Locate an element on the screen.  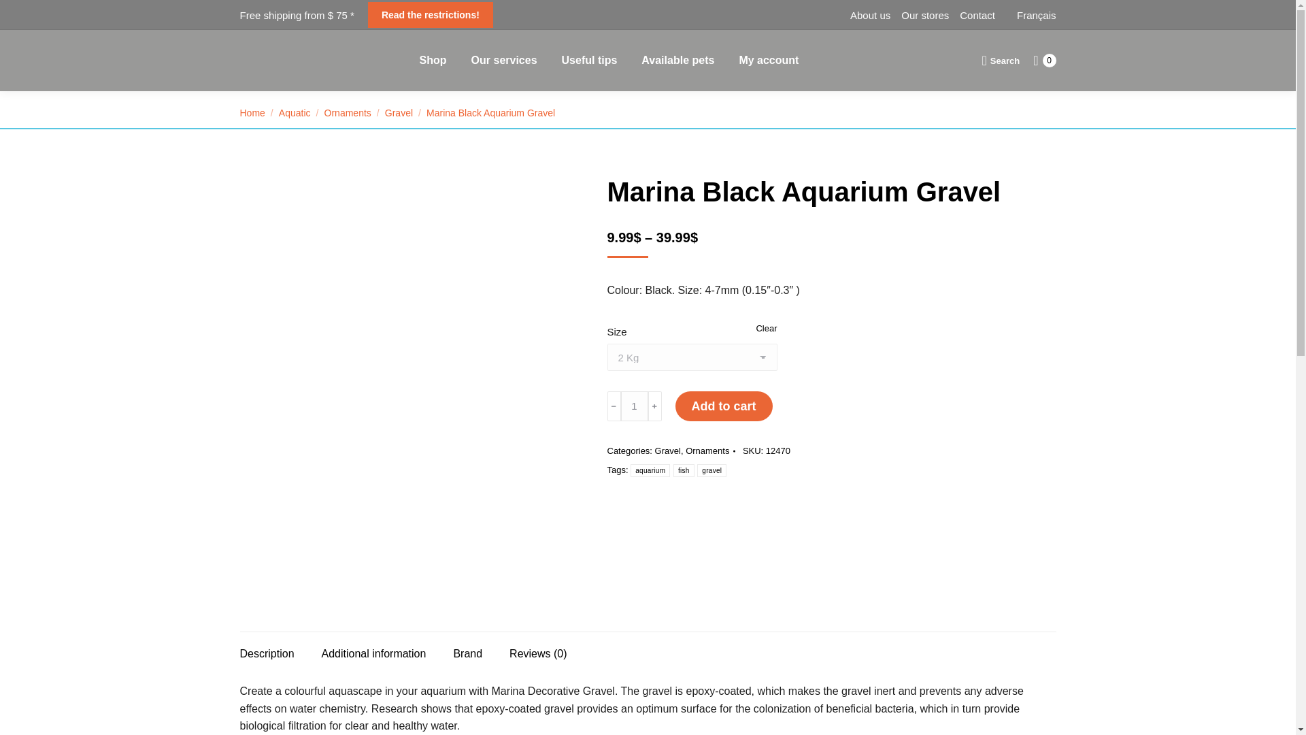
Our stores is located at coordinates (925, 15).